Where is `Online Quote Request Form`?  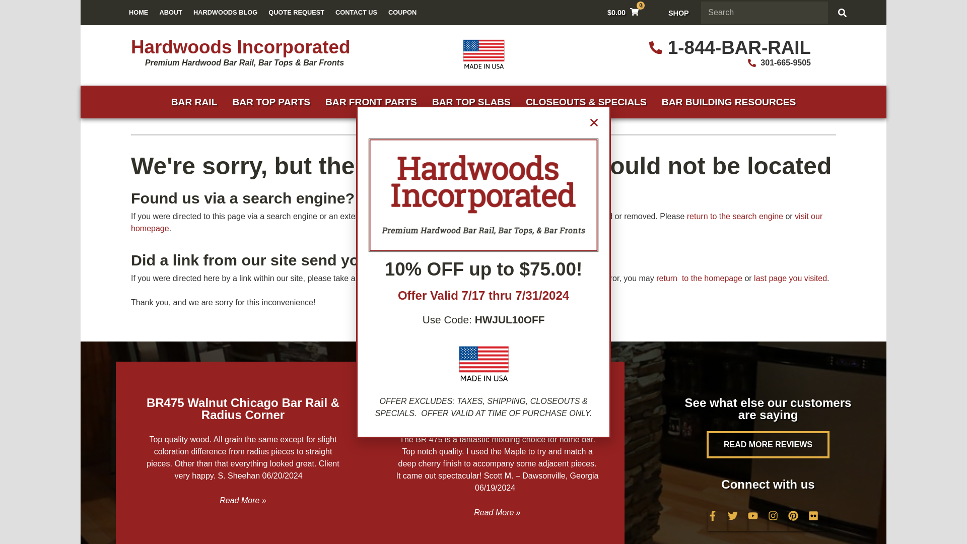
Online Quote Request Form is located at coordinates (296, 12).